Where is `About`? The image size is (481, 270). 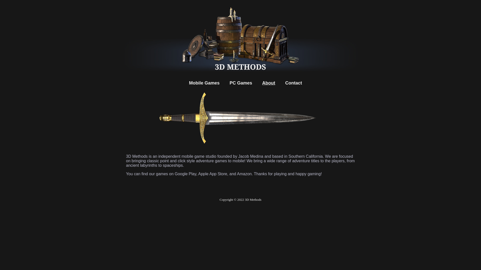
About is located at coordinates (269, 83).